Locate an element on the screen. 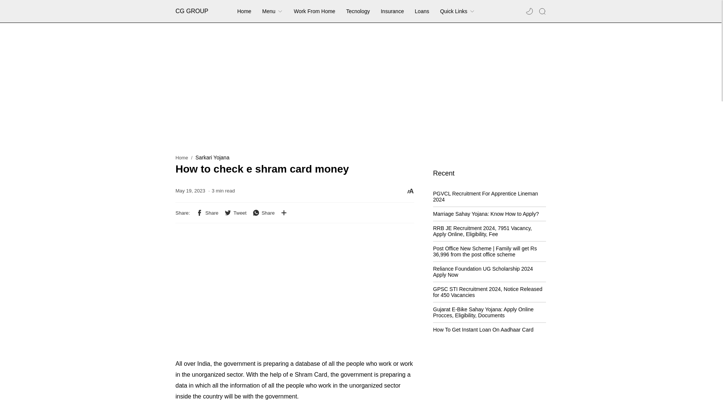 This screenshot has height=406, width=723. Work From Home is located at coordinates (314, 11).